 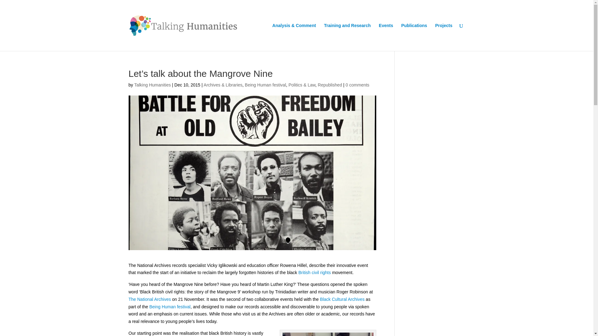 I want to click on Training and Research, so click(x=347, y=37).